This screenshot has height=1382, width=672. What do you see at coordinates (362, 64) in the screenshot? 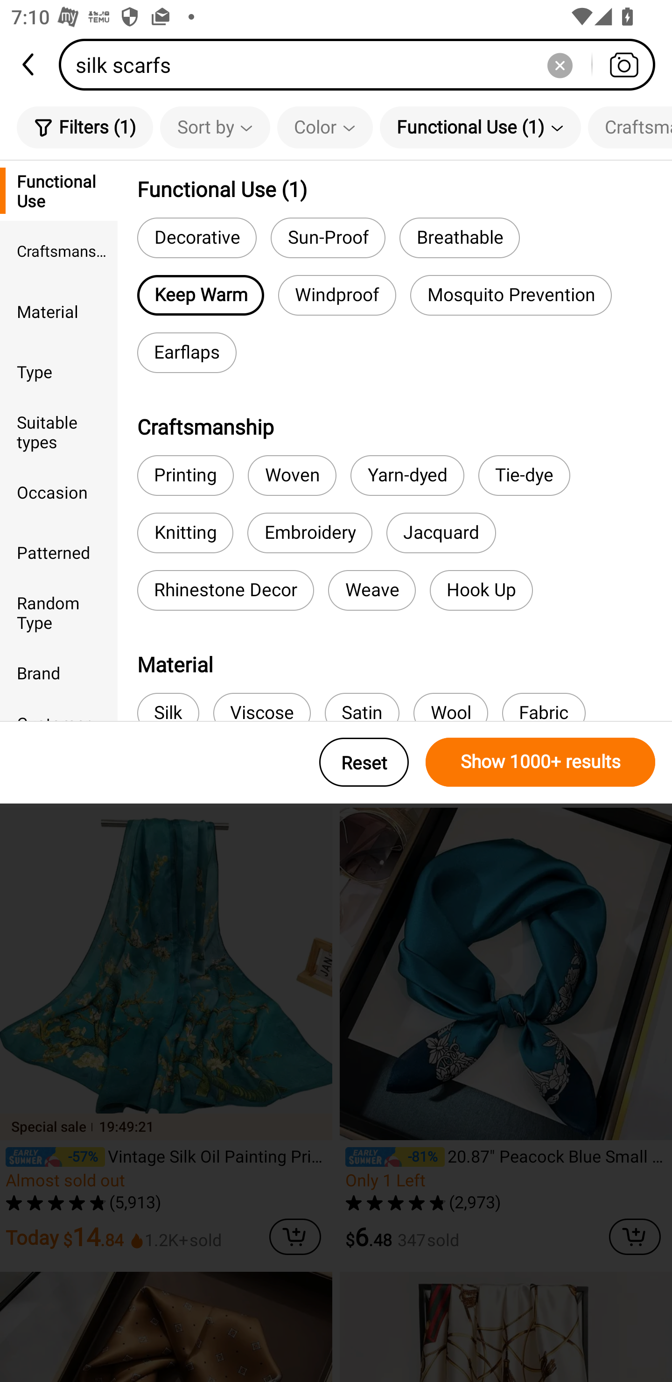
I see `silk scarfs` at bounding box center [362, 64].